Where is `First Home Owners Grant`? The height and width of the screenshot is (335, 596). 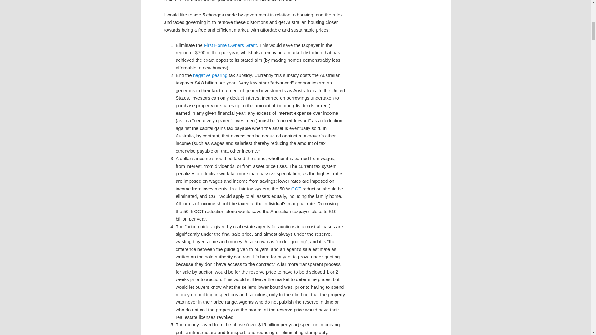
First Home Owners Grant is located at coordinates (230, 45).